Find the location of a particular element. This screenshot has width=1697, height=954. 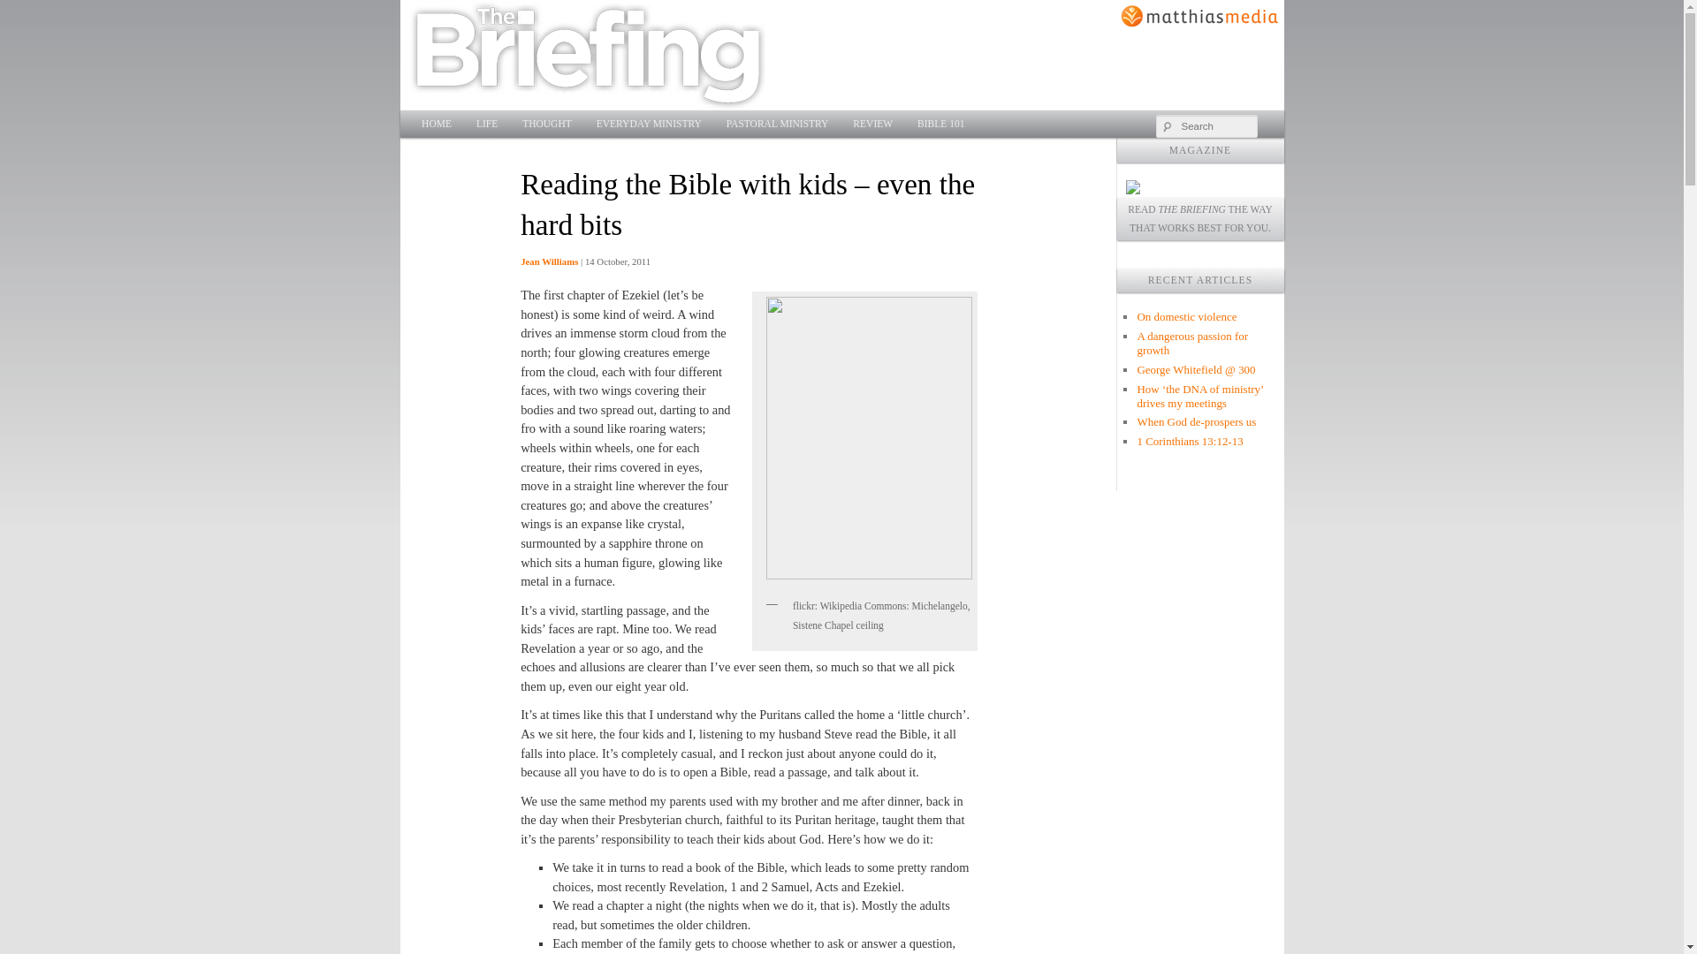

SKIP TO PRIMARY CONTENT is located at coordinates (517, 124).